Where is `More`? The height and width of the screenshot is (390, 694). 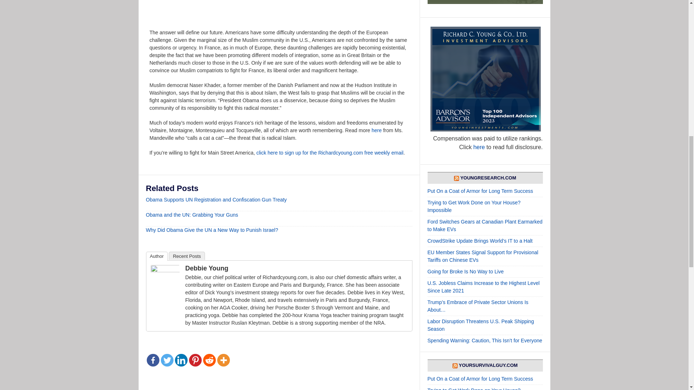 More is located at coordinates (223, 360).